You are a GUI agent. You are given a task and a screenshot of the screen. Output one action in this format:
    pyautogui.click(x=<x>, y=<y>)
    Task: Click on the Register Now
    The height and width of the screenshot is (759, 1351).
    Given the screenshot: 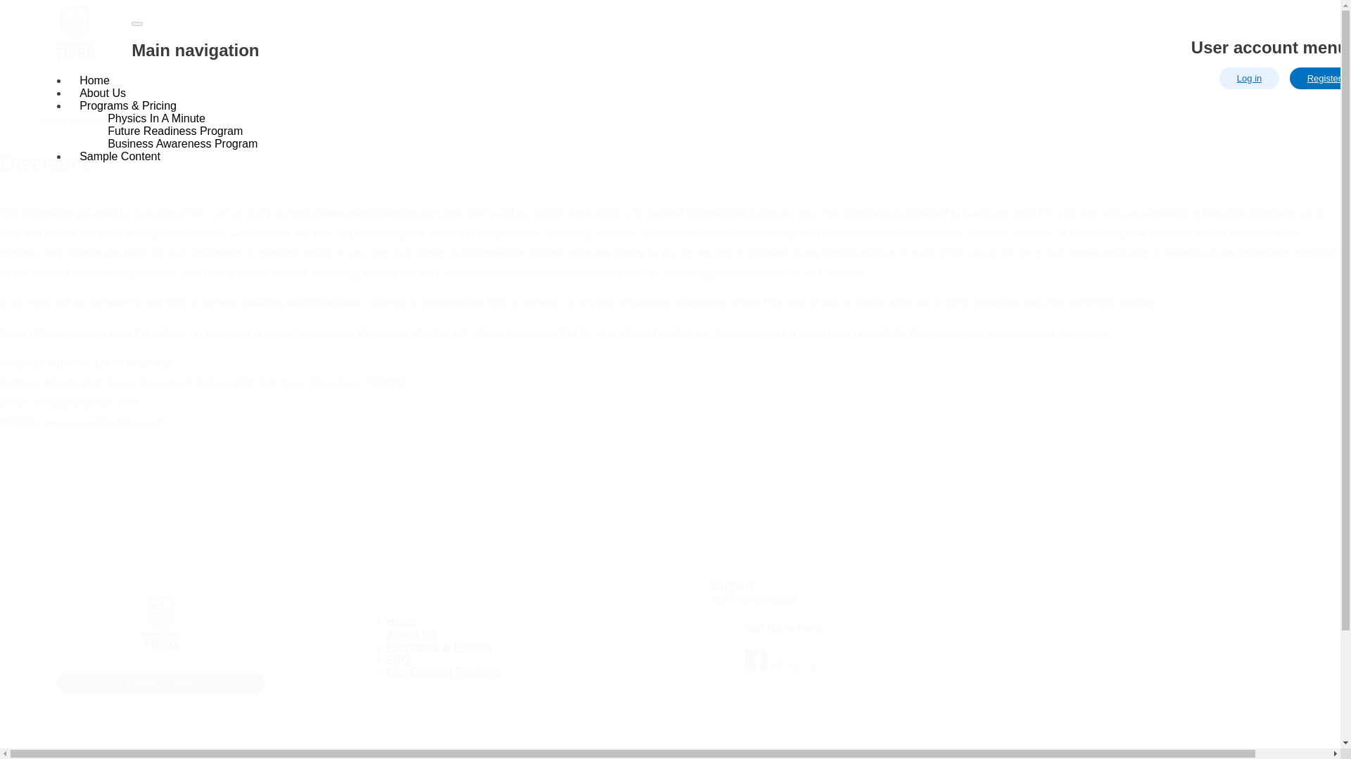 What is the action you would take?
    pyautogui.click(x=160, y=683)
    